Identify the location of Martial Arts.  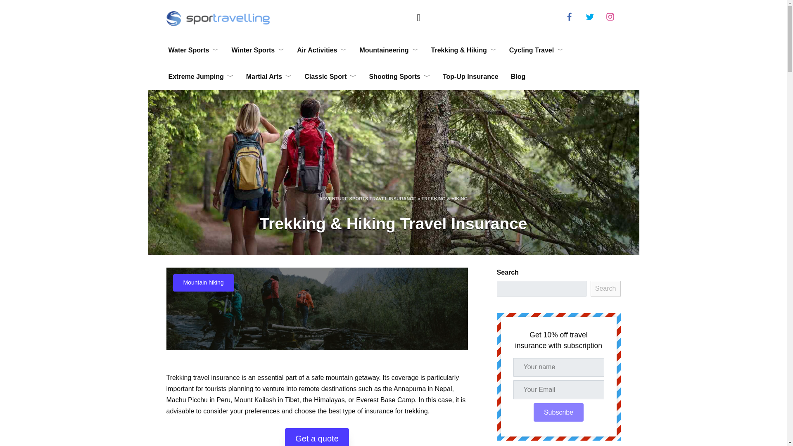
(269, 77).